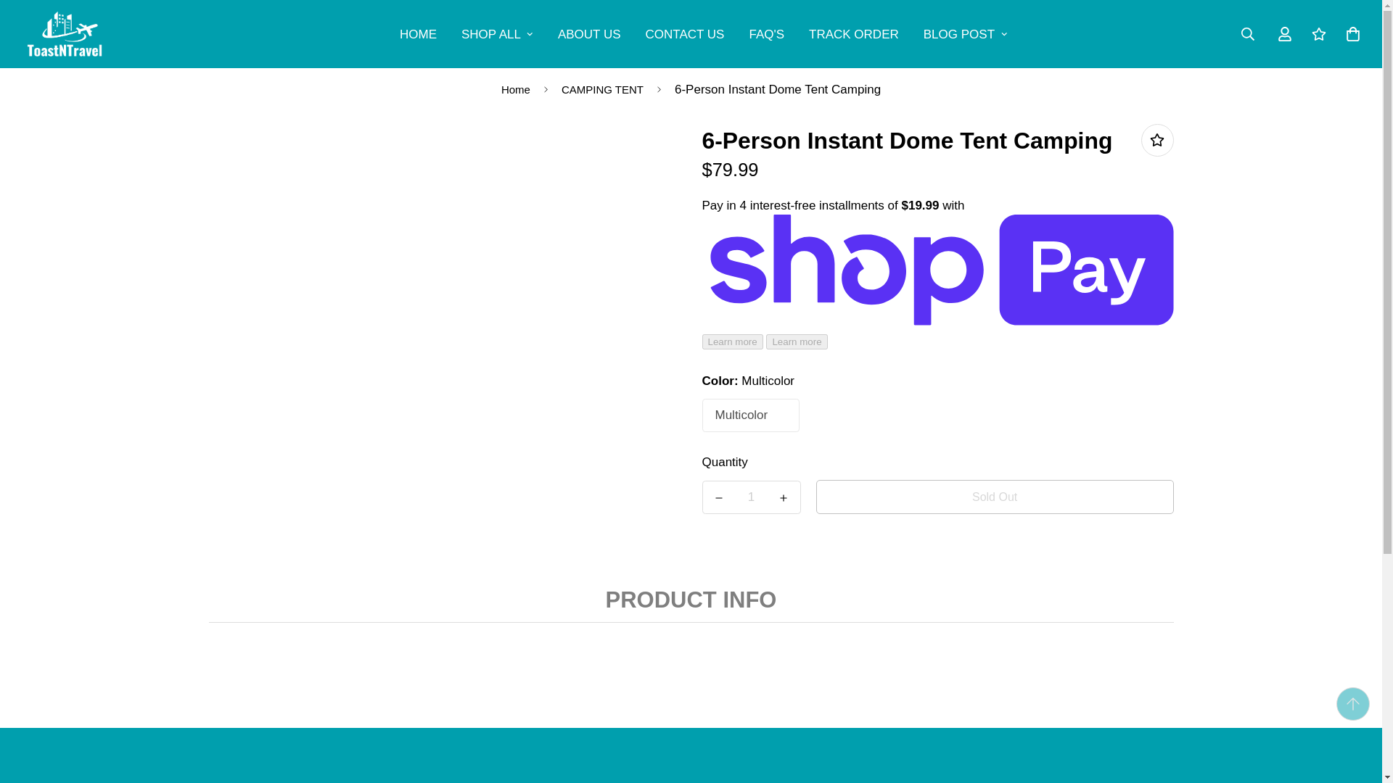 The width and height of the screenshot is (1393, 783). I want to click on ToastNTravel, so click(65, 33).